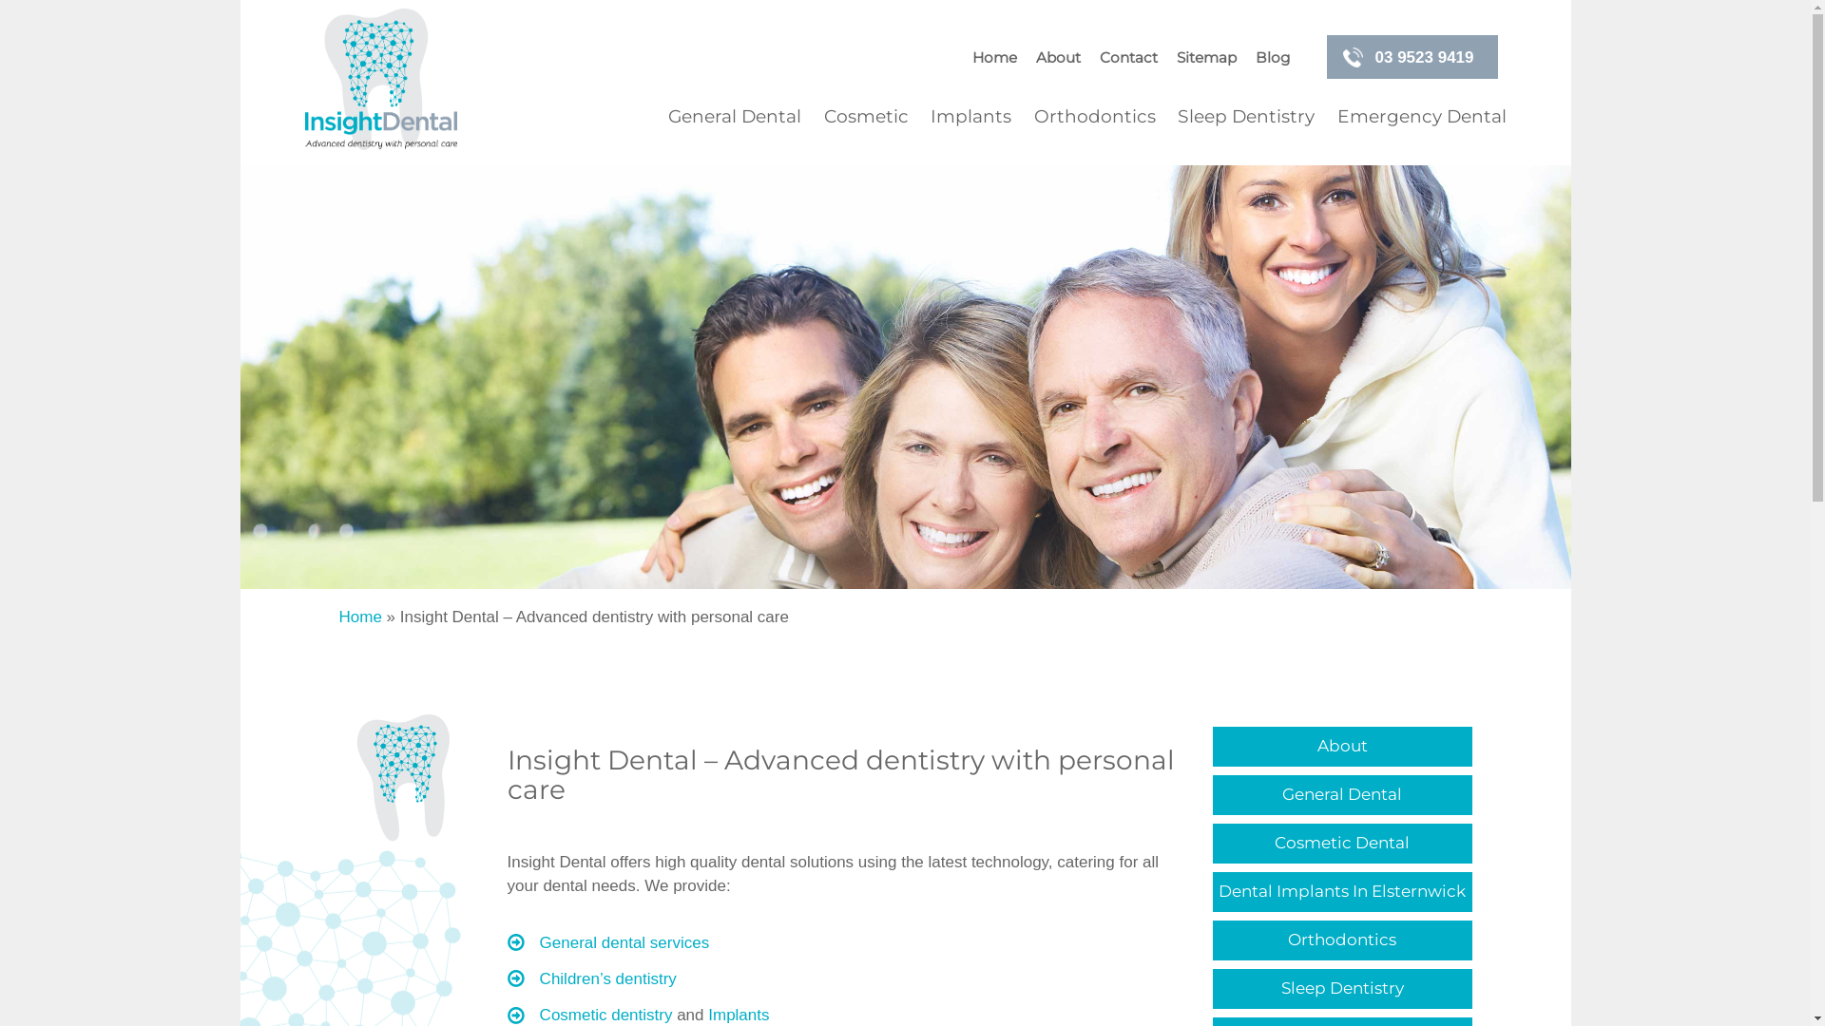 The image size is (1825, 1026). Describe the element at coordinates (1342, 940) in the screenshot. I see `Orthodontics` at that location.